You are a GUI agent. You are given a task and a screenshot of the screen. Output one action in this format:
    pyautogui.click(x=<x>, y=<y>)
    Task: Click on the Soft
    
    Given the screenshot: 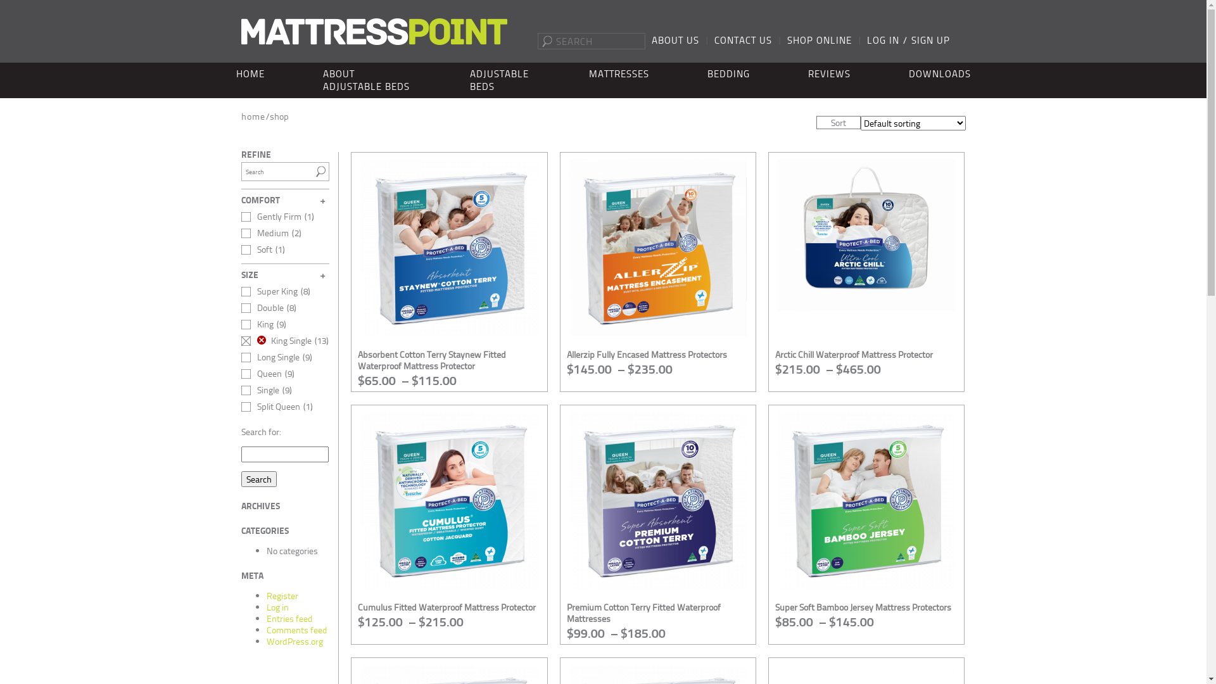 What is the action you would take?
    pyautogui.click(x=256, y=250)
    